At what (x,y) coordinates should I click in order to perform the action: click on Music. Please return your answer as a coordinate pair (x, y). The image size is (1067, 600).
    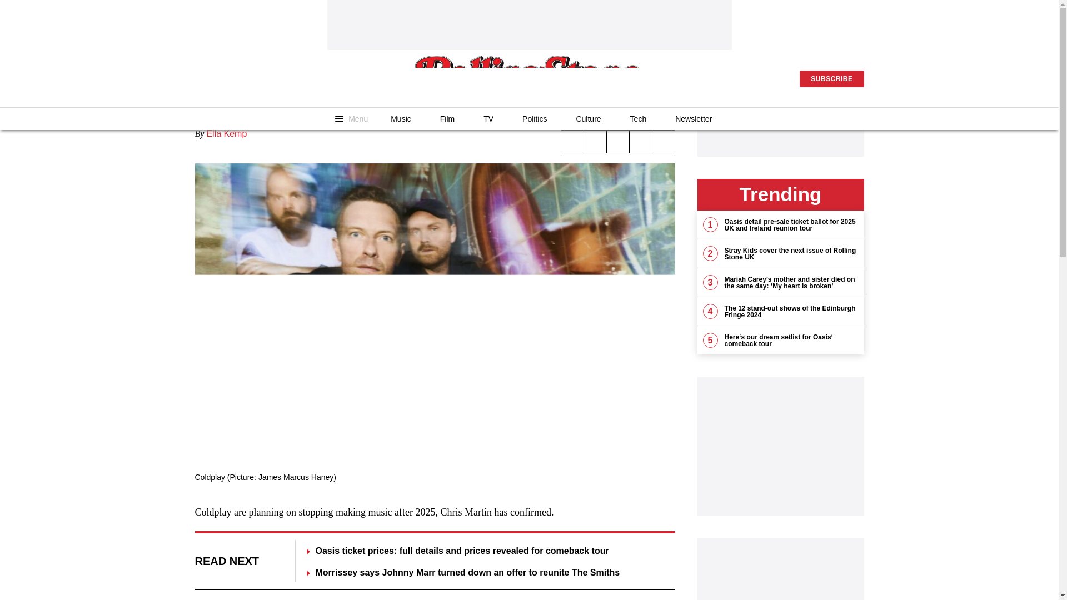
    Looking at the image, I should click on (401, 119).